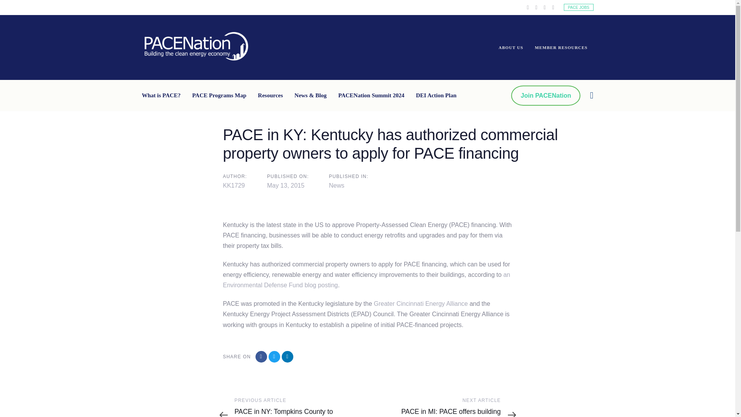 This screenshot has width=741, height=417. Describe the element at coordinates (219, 95) in the screenshot. I see `PACE Programs Map` at that location.